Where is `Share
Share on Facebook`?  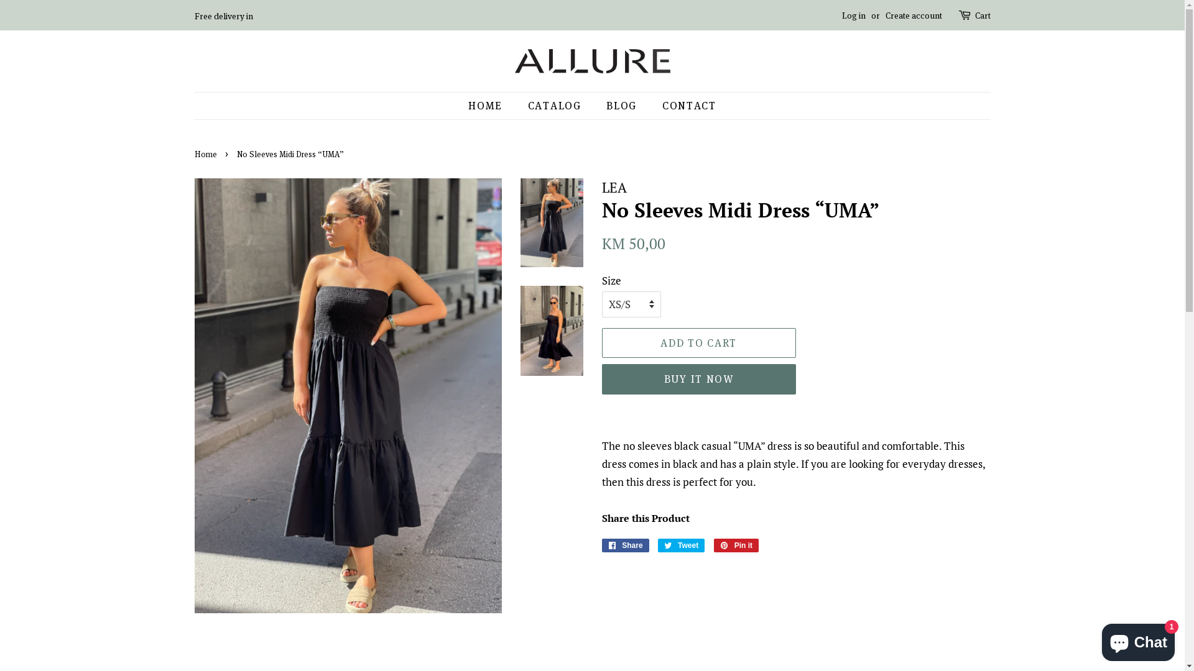 Share
Share on Facebook is located at coordinates (626, 545).